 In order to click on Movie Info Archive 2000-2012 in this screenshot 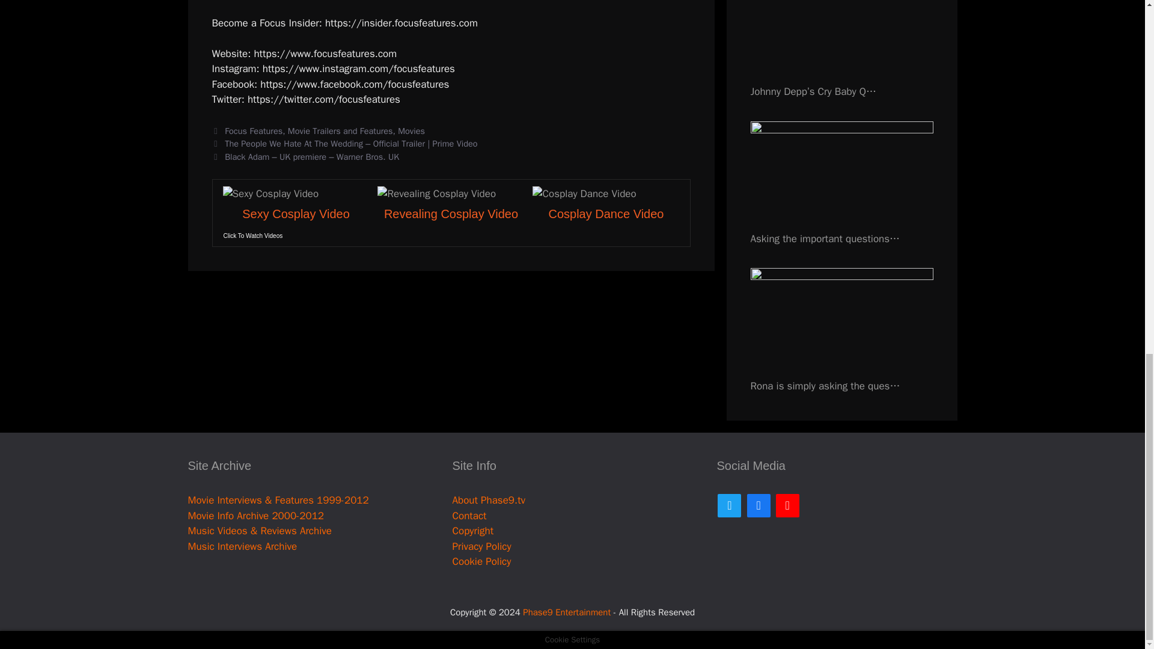, I will do `click(255, 516)`.